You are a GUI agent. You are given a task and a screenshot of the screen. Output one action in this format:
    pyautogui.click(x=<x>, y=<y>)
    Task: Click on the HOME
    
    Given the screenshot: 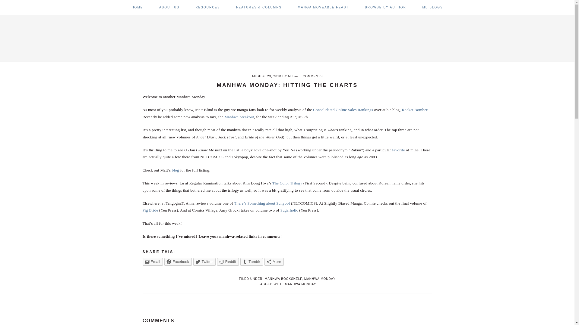 What is the action you would take?
    pyautogui.click(x=137, y=7)
    